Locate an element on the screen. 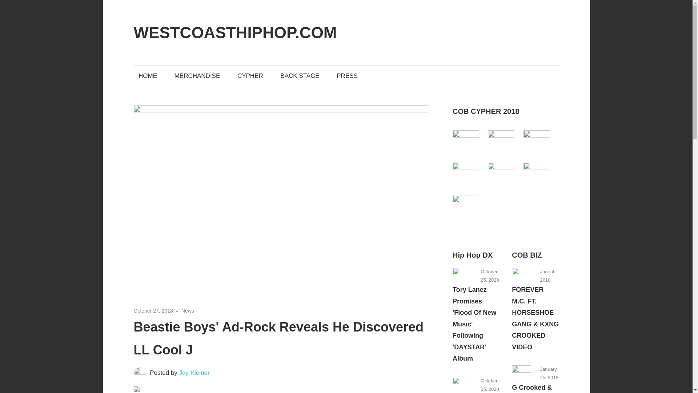 Image resolution: width=698 pixels, height=393 pixels. October 25, 2020 is located at coordinates (490, 385).